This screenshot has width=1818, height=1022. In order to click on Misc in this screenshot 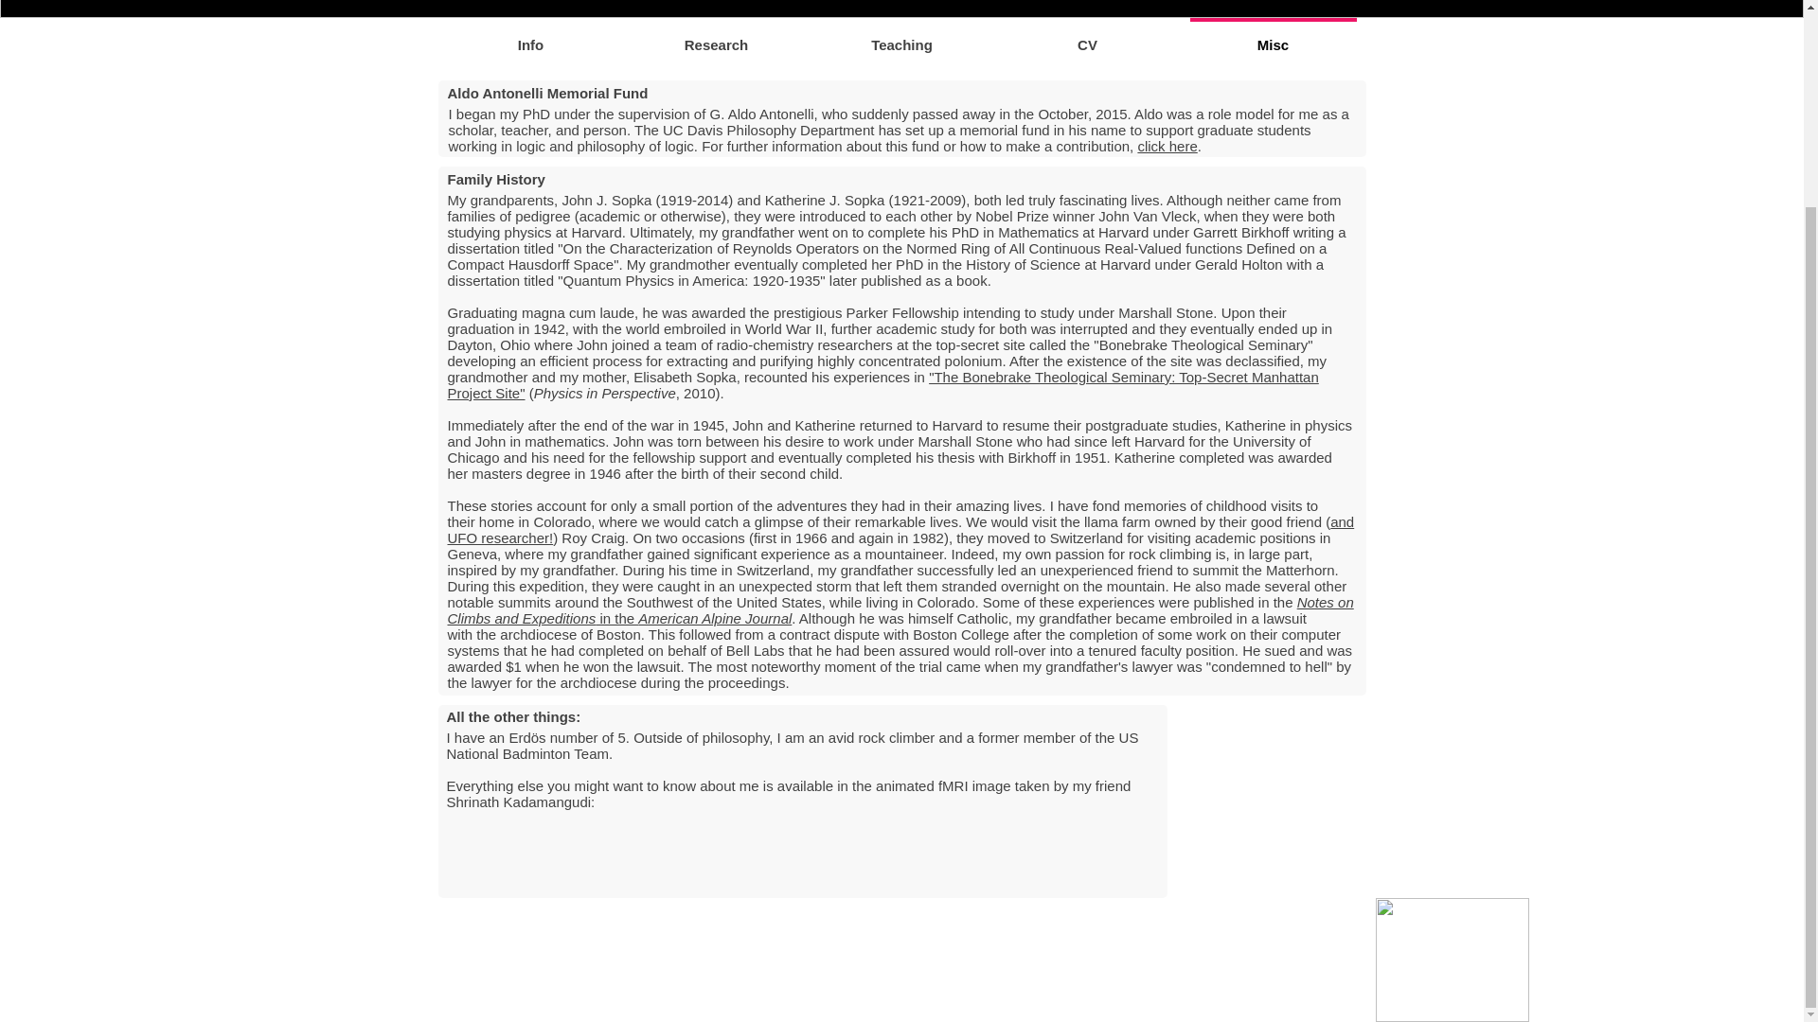, I will do `click(1273, 36)`.